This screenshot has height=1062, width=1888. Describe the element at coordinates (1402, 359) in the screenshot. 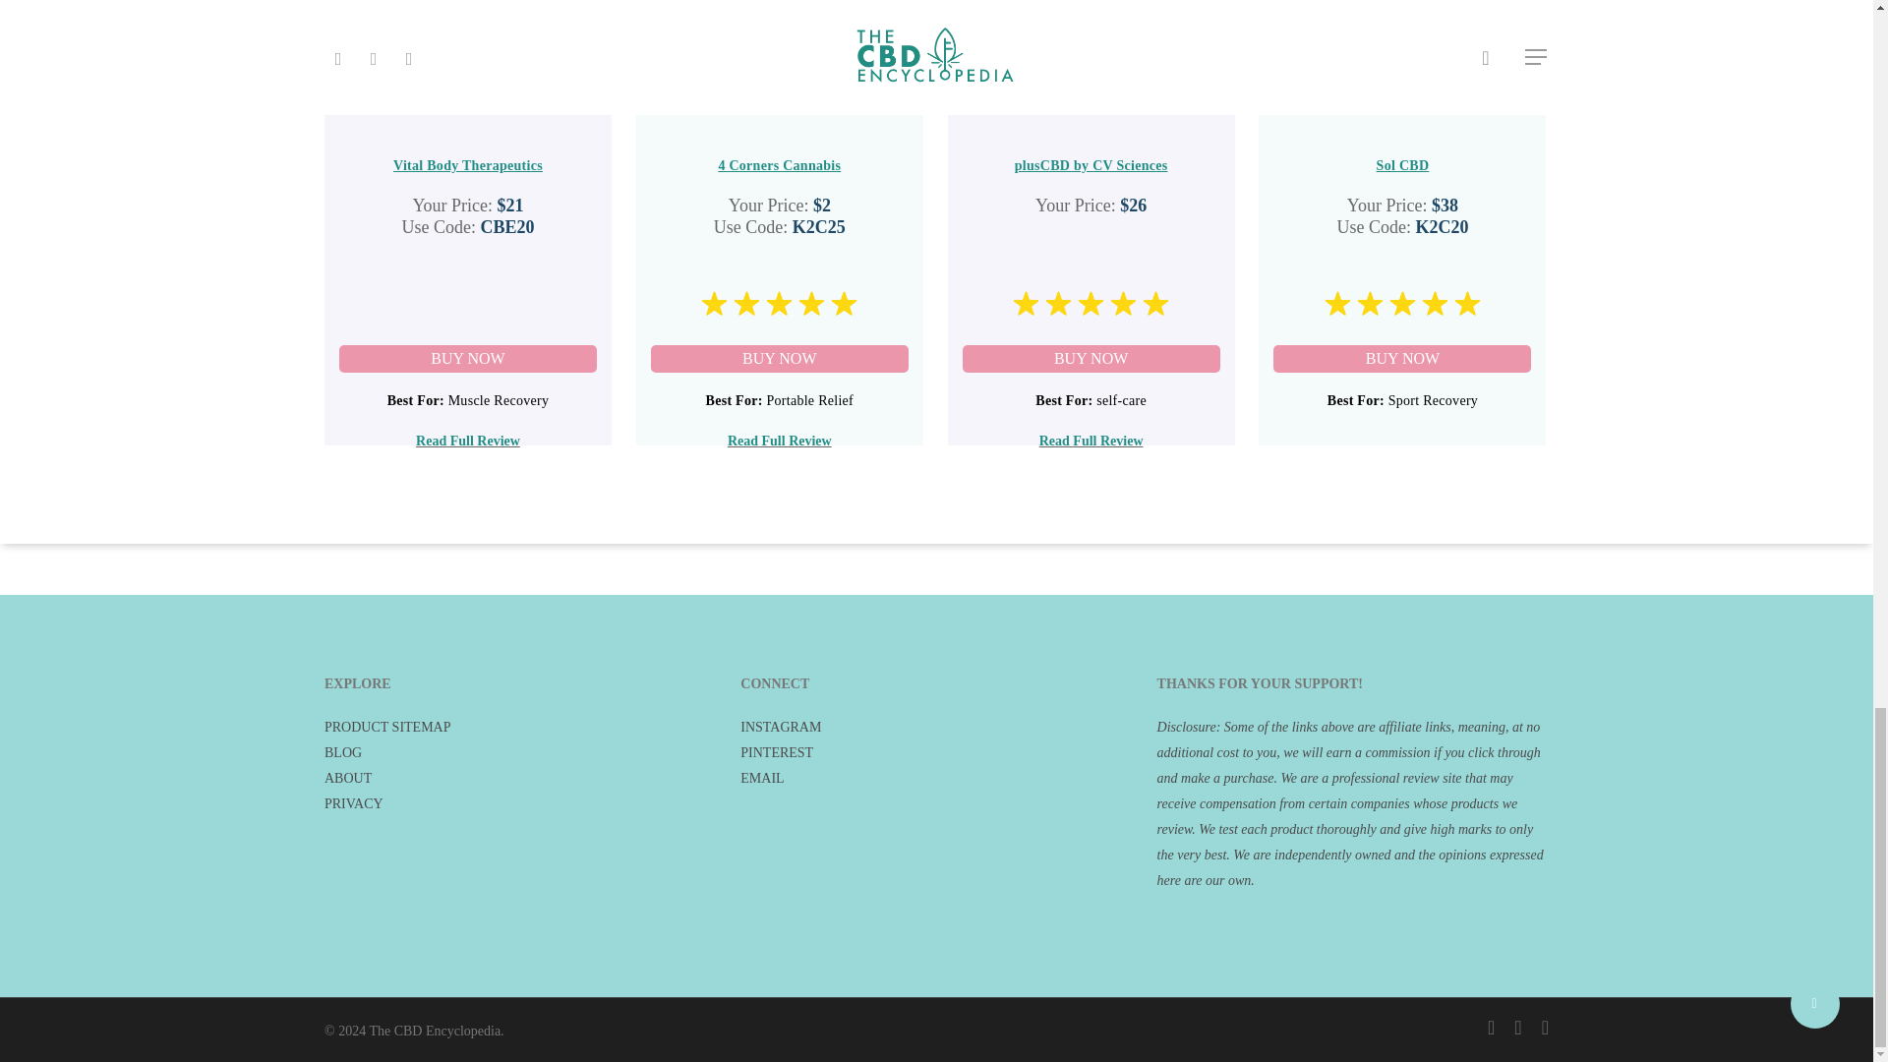

I see `Sol CBD Balm` at that location.